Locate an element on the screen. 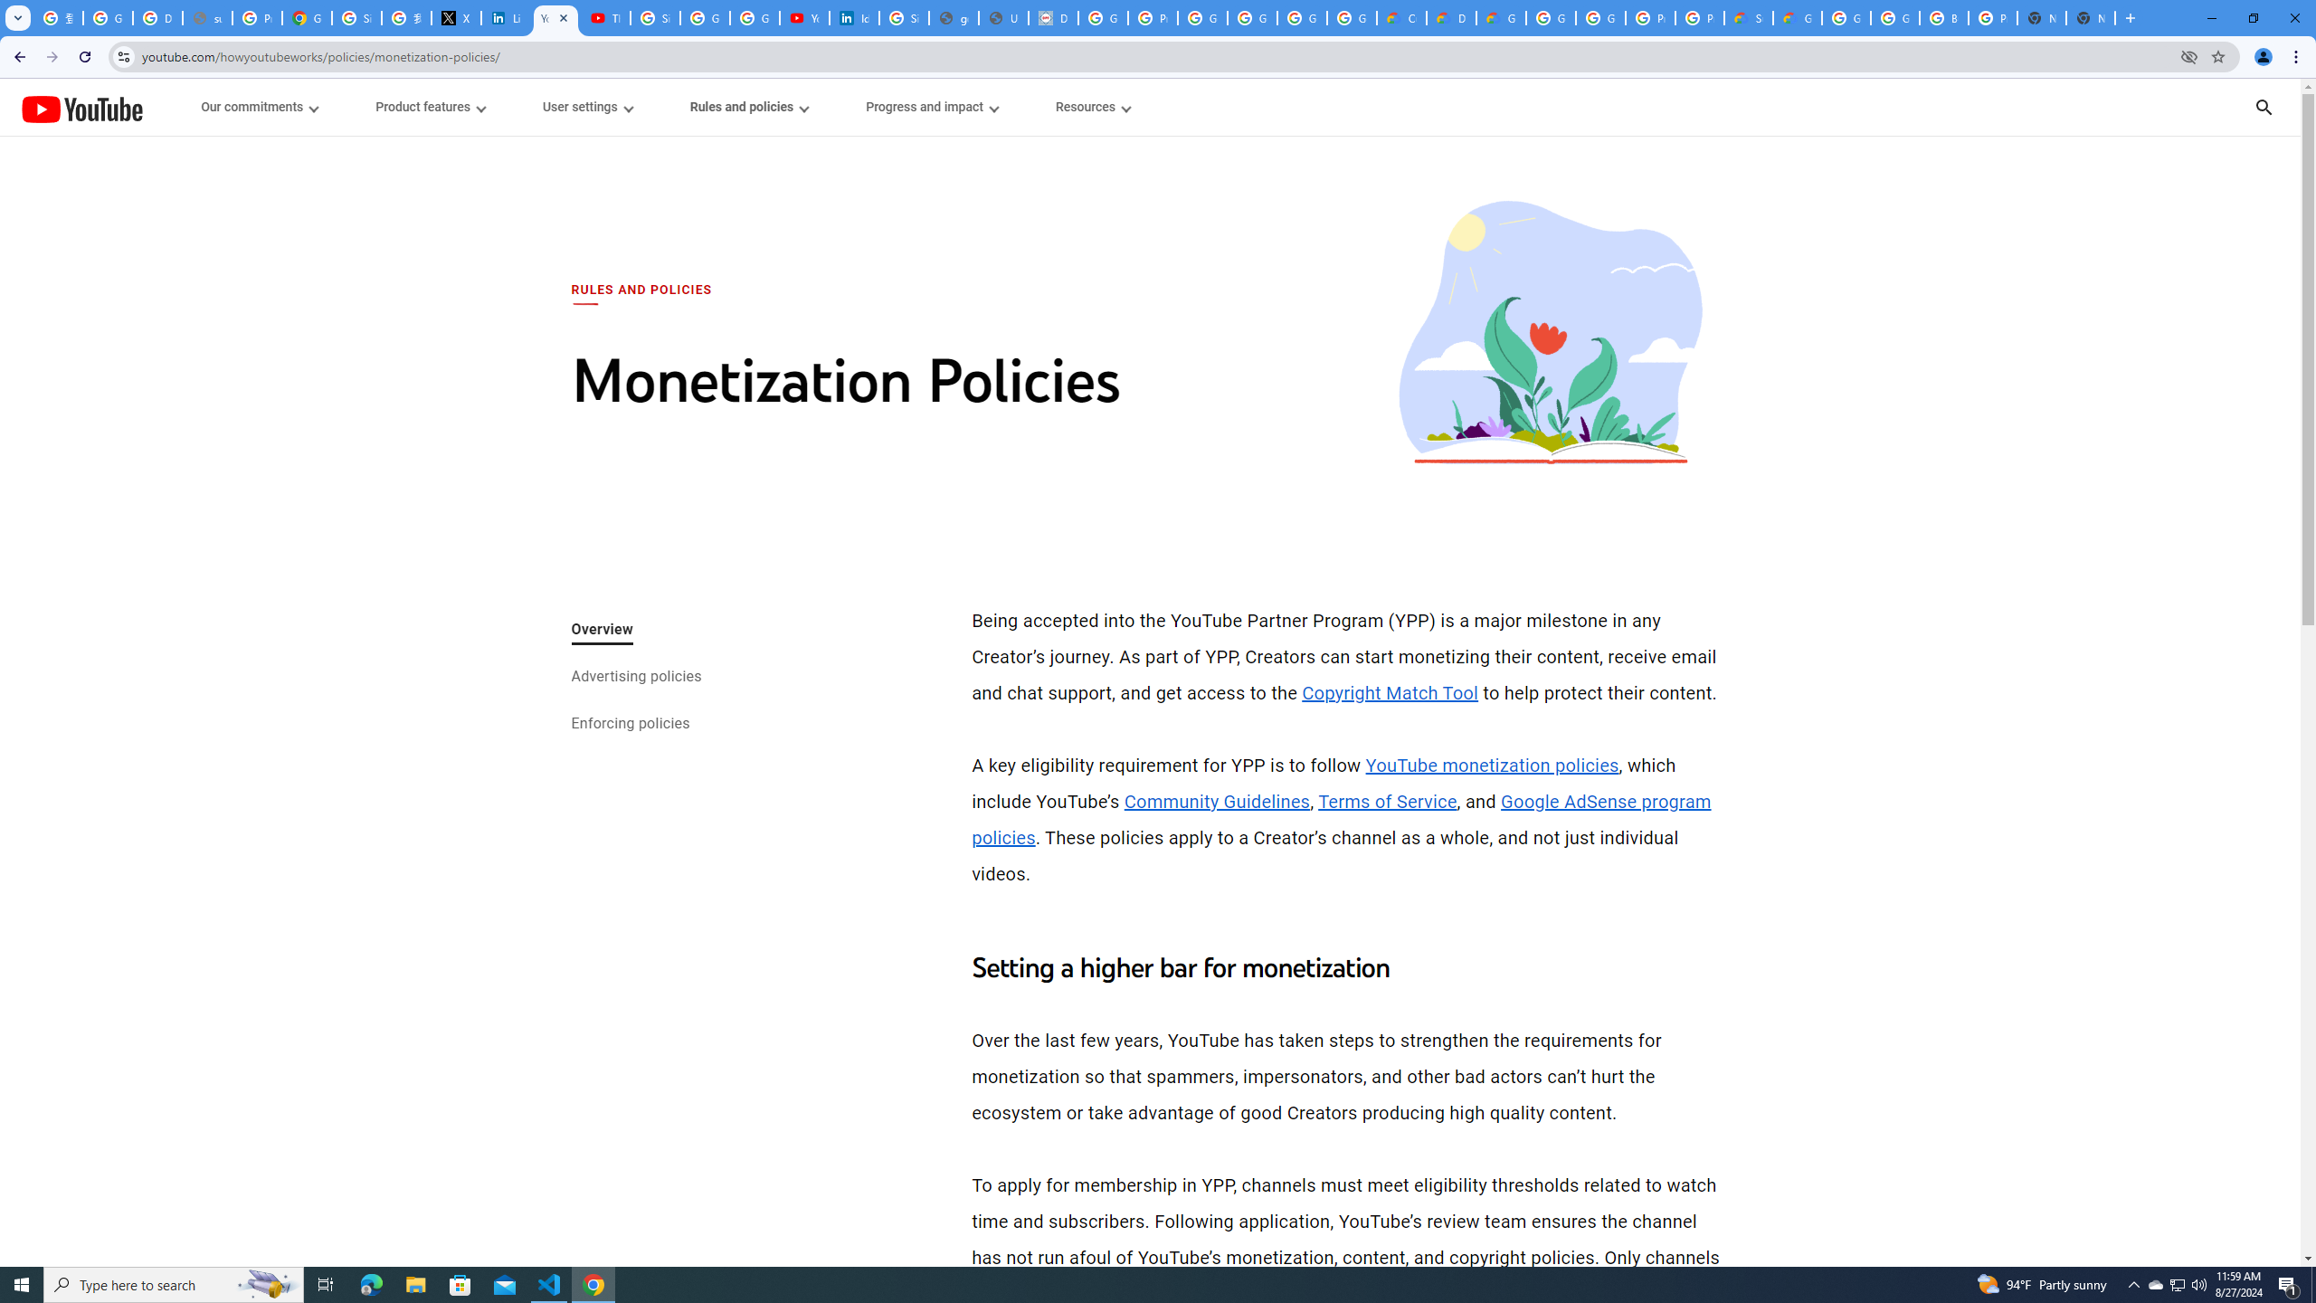 Image resolution: width=2316 pixels, height=1303 pixels. Google Cloud Service Health is located at coordinates (1797, 18).